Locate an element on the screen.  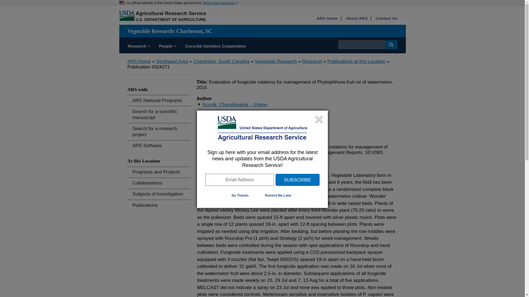
Here's how you know is located at coordinates (220, 3).